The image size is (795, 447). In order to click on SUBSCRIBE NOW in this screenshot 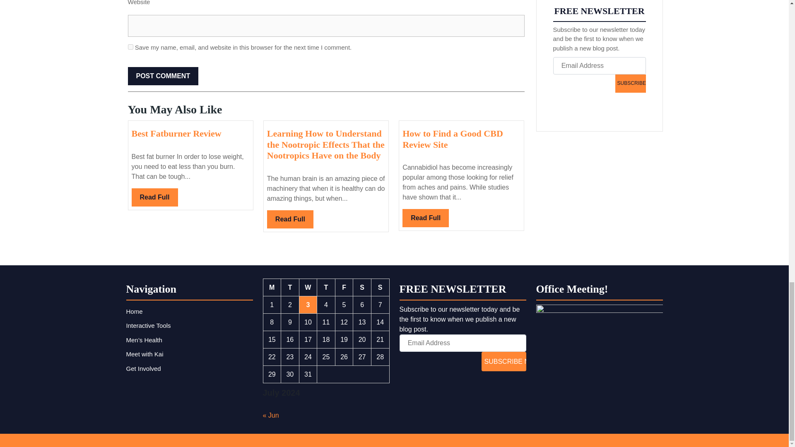, I will do `click(130, 46)`.